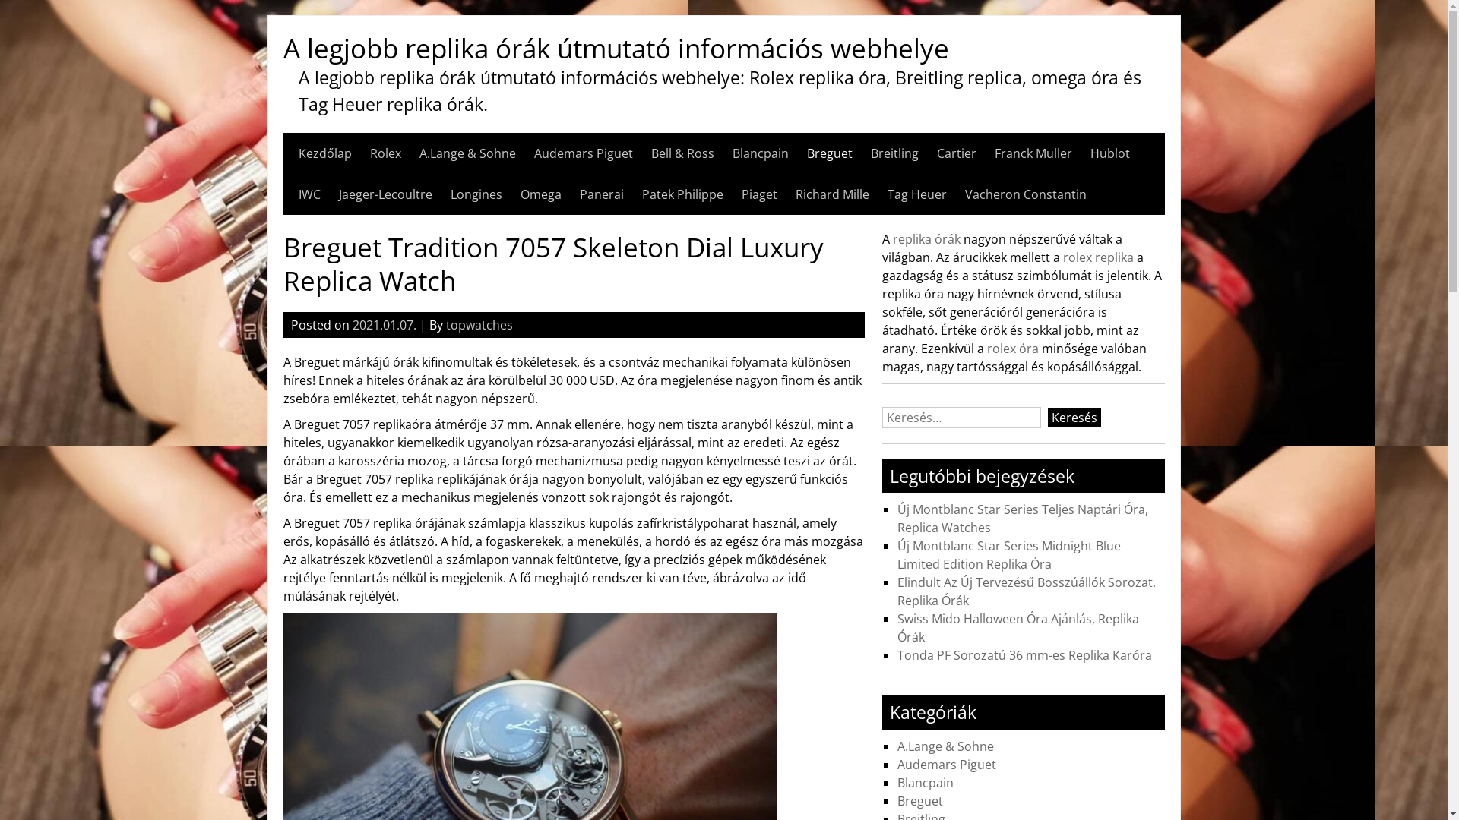 The height and width of the screenshot is (820, 1459). I want to click on Tag Heuer, so click(917, 194).